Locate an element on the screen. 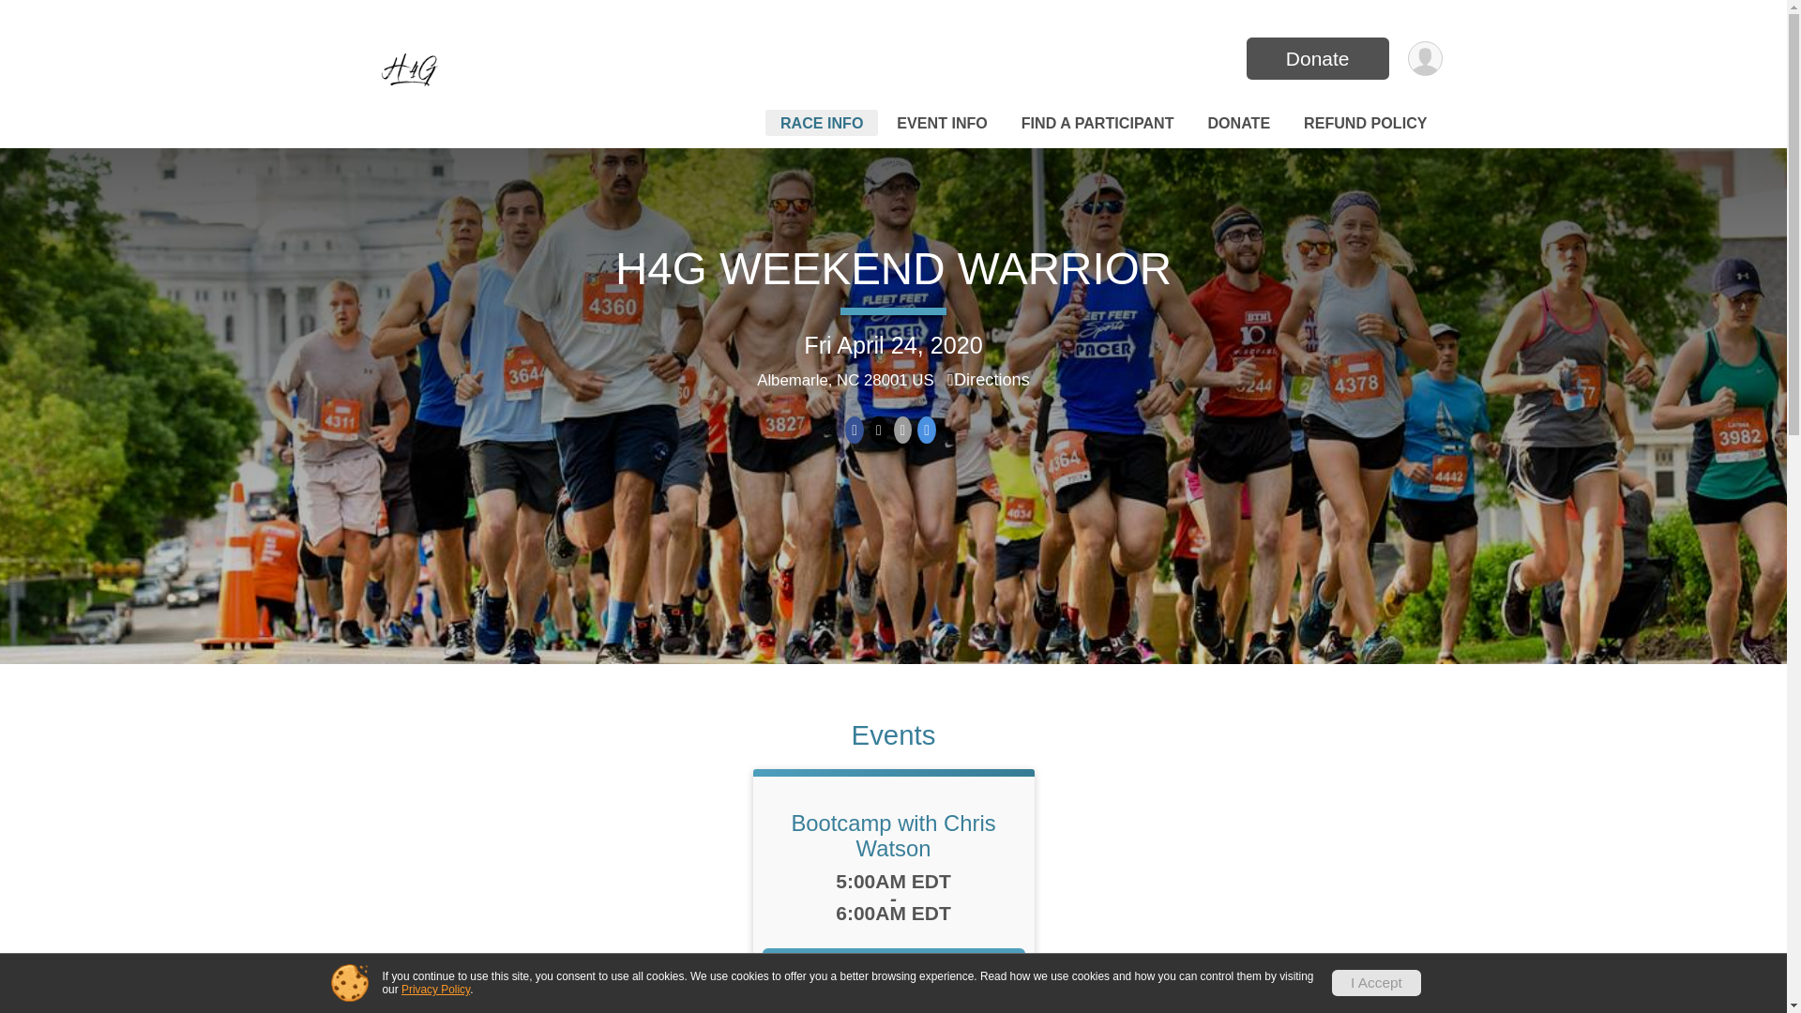 The width and height of the screenshot is (1801, 1013). Sign Up is located at coordinates (893, 969).